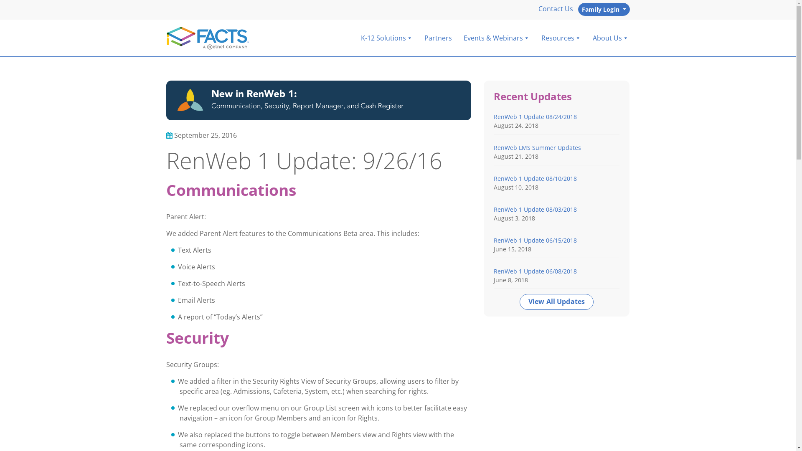 The width and height of the screenshot is (802, 451). What do you see at coordinates (536, 241) in the screenshot?
I see `RenWeb 1 Update 06/15/2018` at bounding box center [536, 241].